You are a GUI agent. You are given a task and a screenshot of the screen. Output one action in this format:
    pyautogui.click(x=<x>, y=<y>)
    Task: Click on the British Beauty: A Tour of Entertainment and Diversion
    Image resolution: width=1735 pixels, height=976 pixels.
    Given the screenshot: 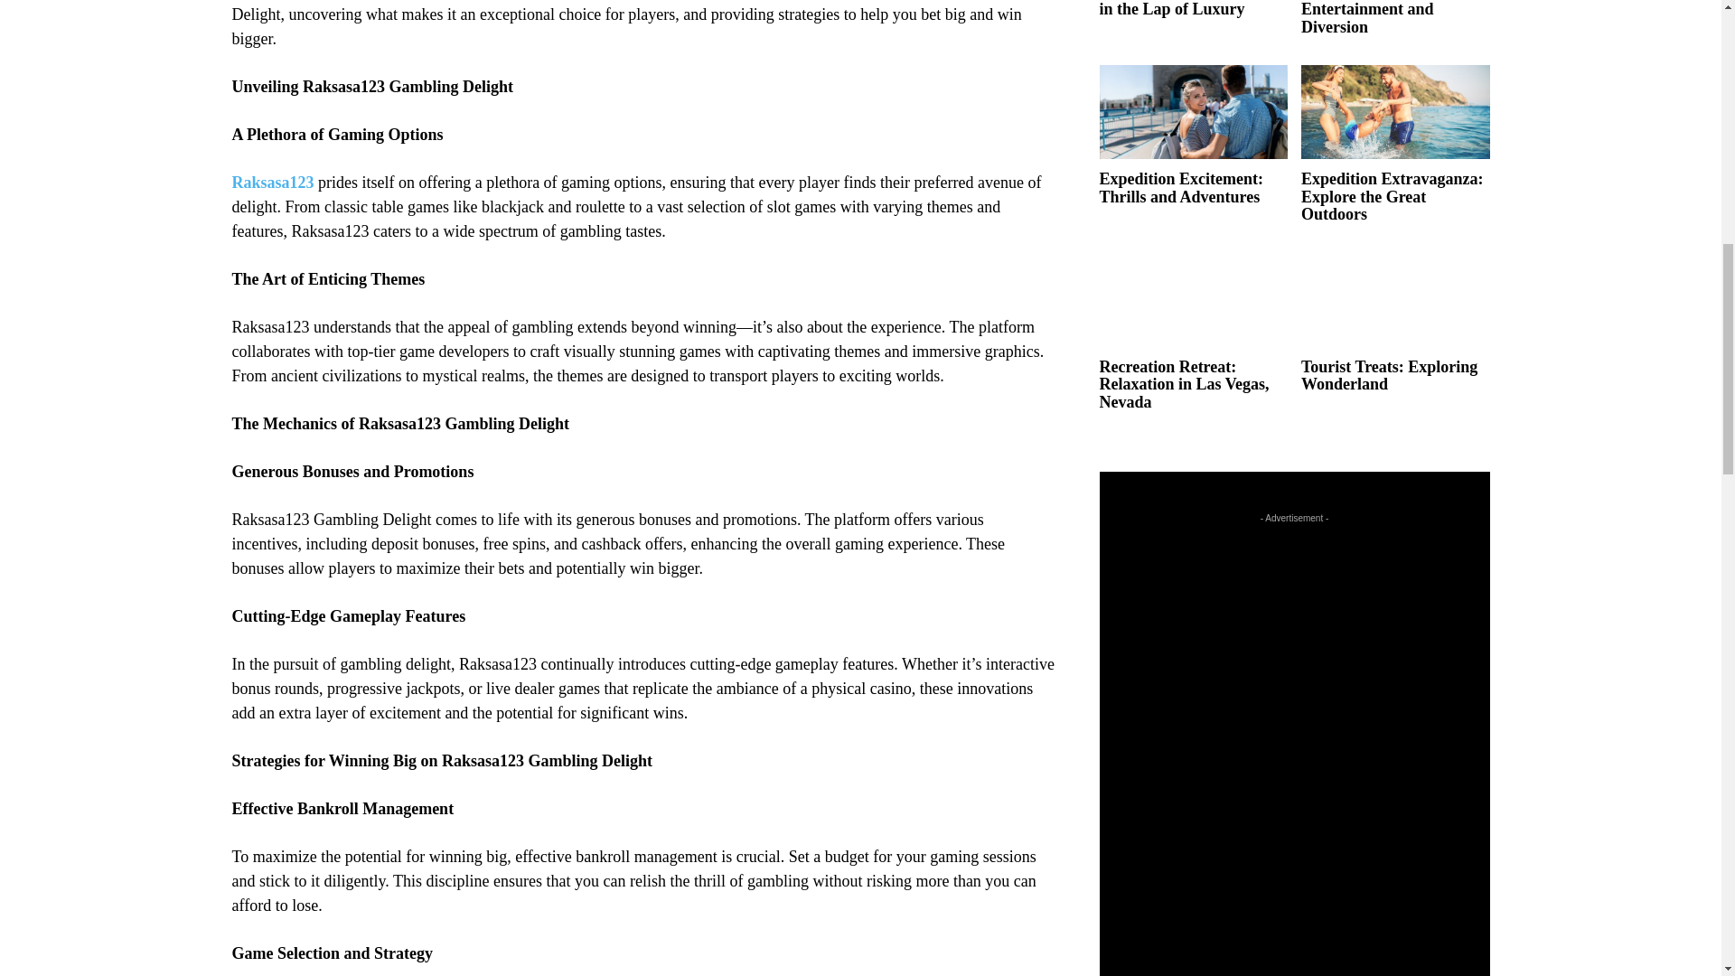 What is the action you would take?
    pyautogui.click(x=1388, y=18)
    